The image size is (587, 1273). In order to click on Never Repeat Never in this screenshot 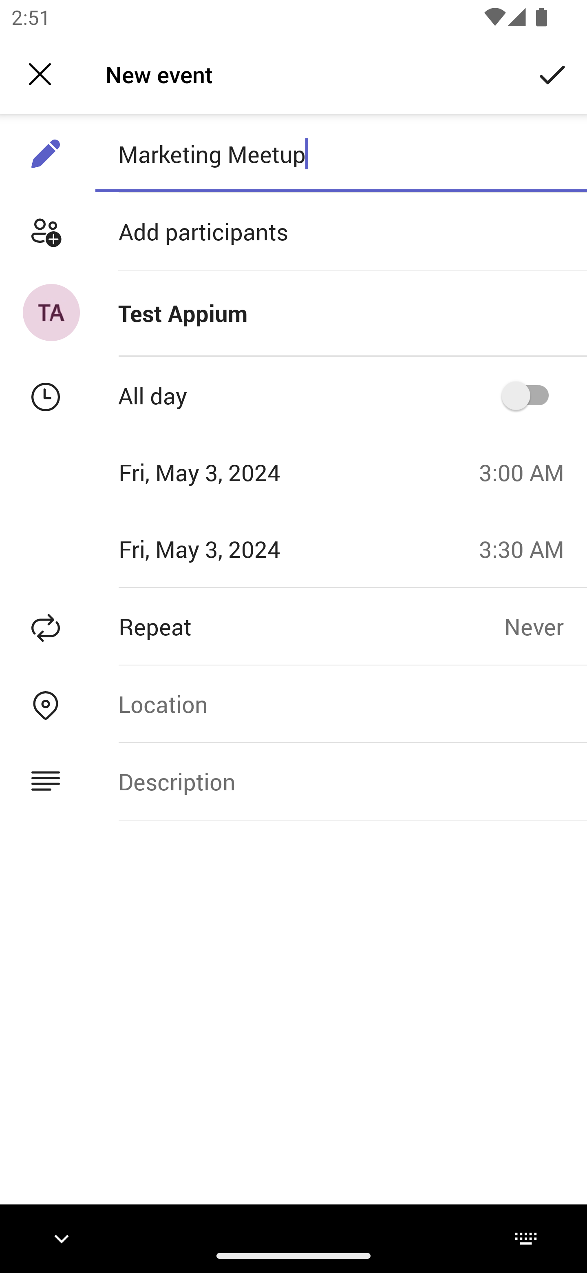, I will do `click(545, 626)`.